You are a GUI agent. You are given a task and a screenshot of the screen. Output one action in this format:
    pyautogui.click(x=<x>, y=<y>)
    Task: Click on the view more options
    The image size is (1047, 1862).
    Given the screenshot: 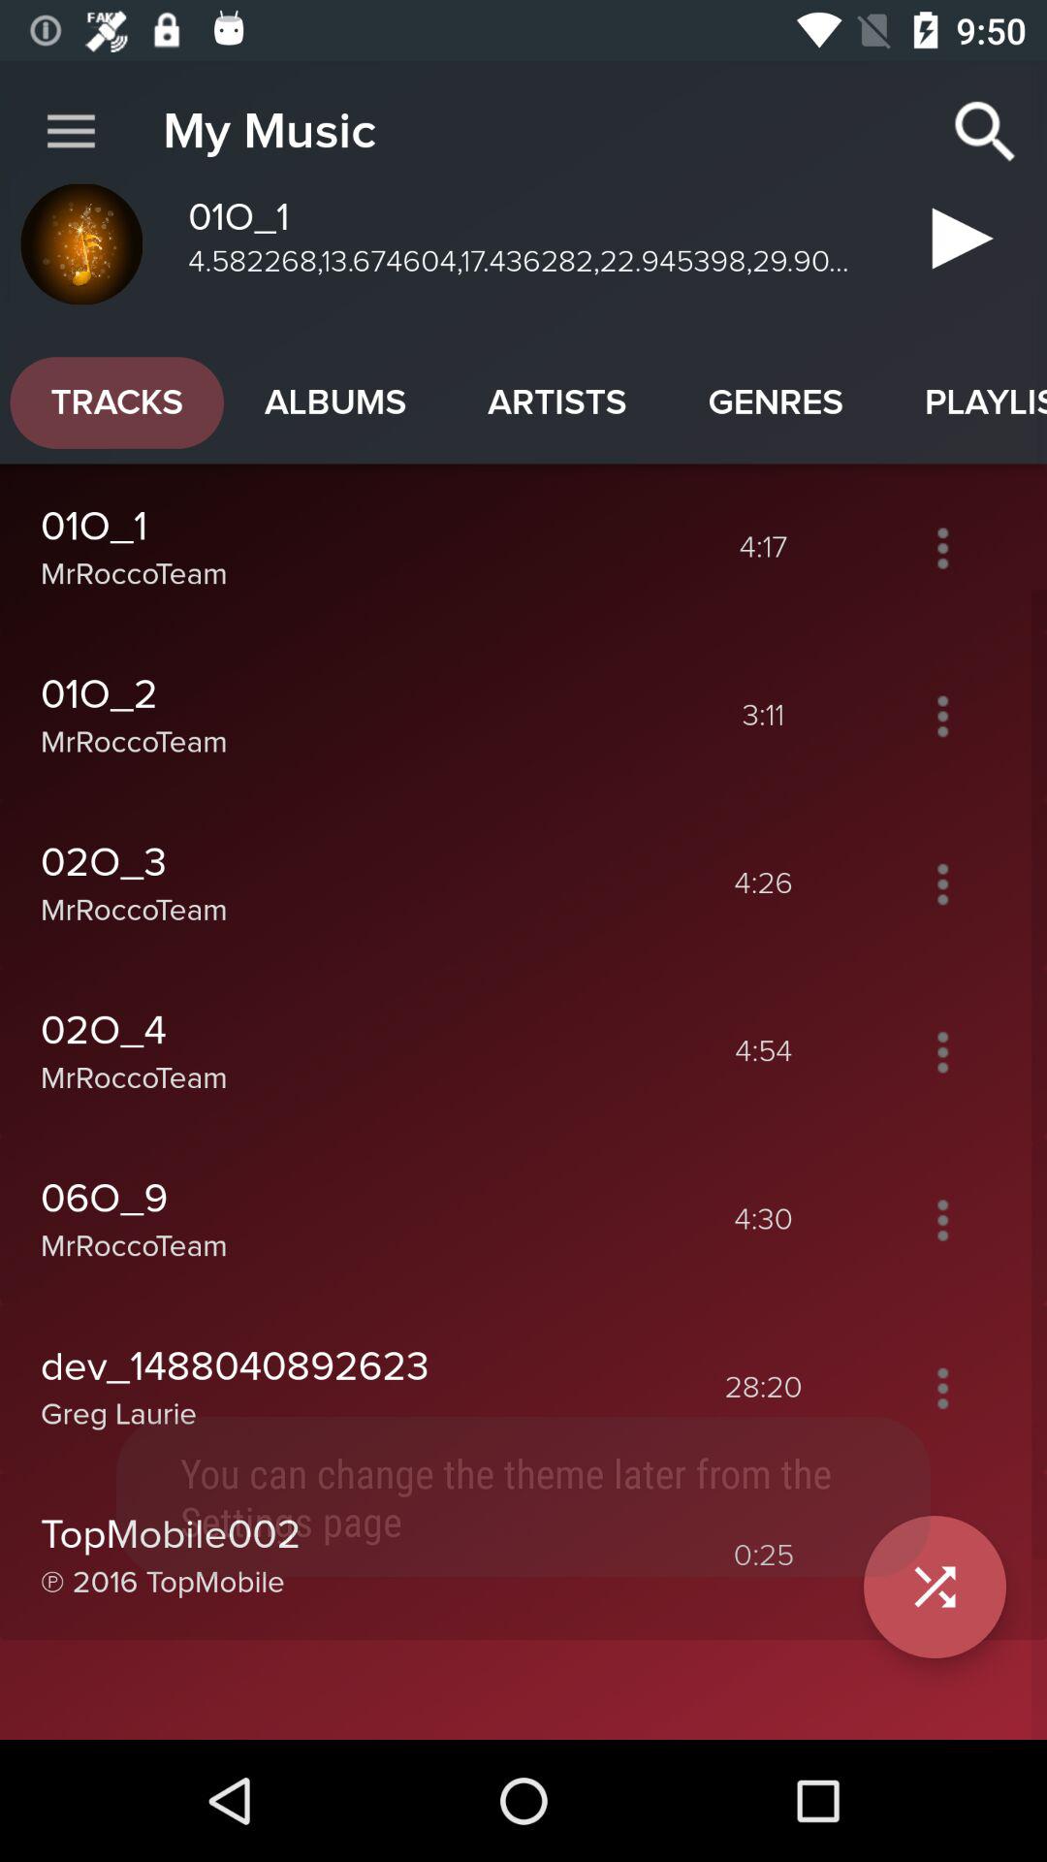 What is the action you would take?
    pyautogui.click(x=942, y=1051)
    